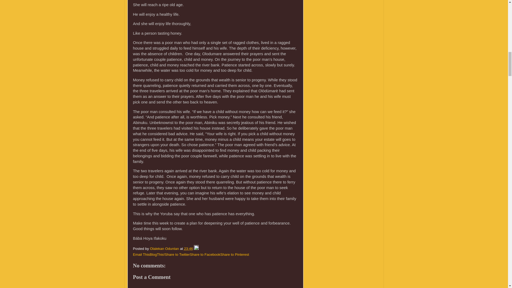  I want to click on 23:46, so click(188, 249).